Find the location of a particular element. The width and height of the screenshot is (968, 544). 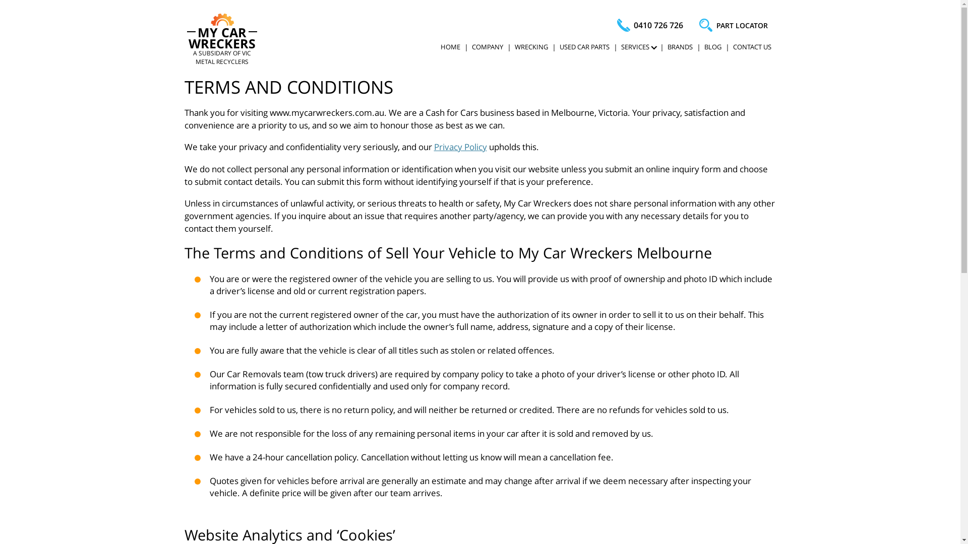

USED CAR PARTS is located at coordinates (585, 47).